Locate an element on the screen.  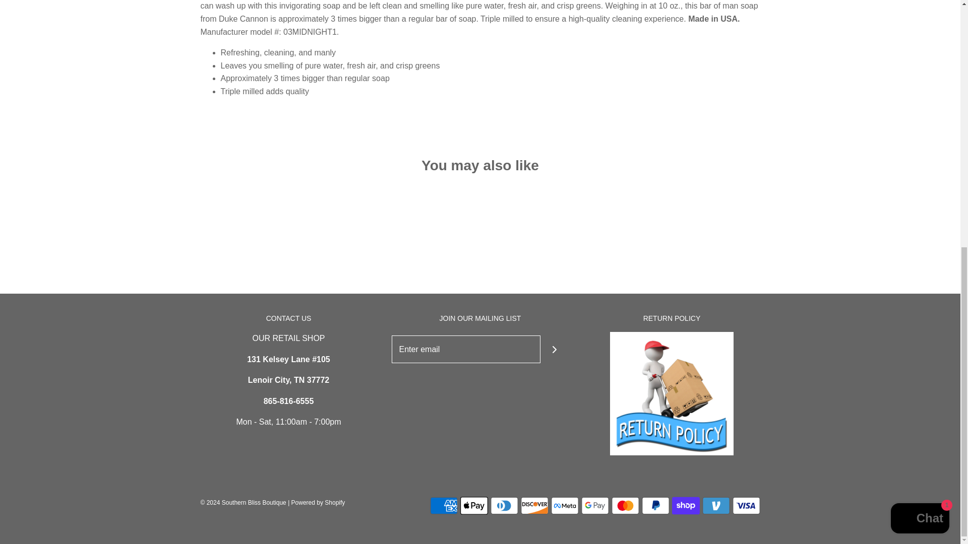
Meta Pay is located at coordinates (564, 505).